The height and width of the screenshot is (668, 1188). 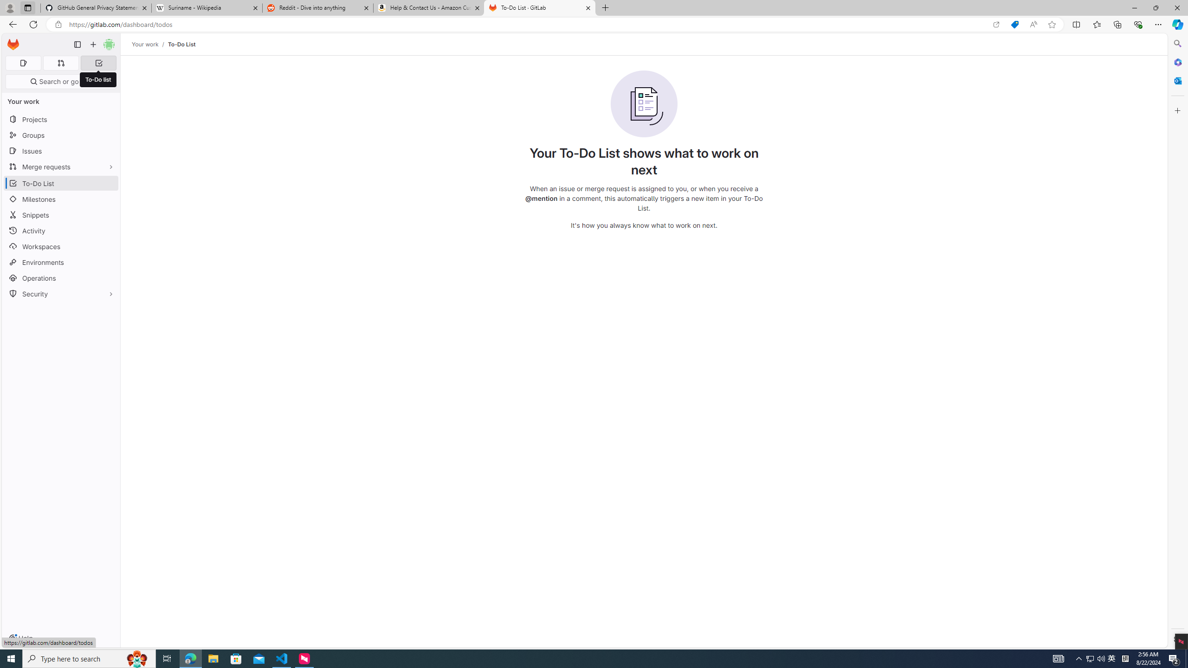 What do you see at coordinates (996, 25) in the screenshot?
I see `Open in app` at bounding box center [996, 25].